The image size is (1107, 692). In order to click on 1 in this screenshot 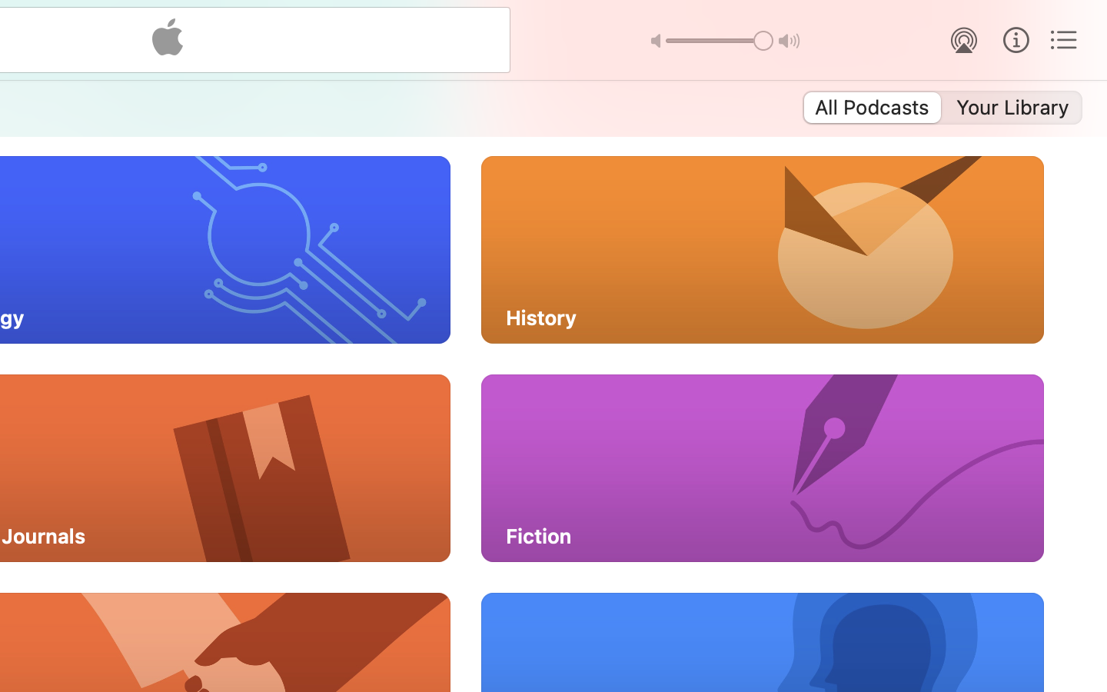, I will do `click(871, 108)`.